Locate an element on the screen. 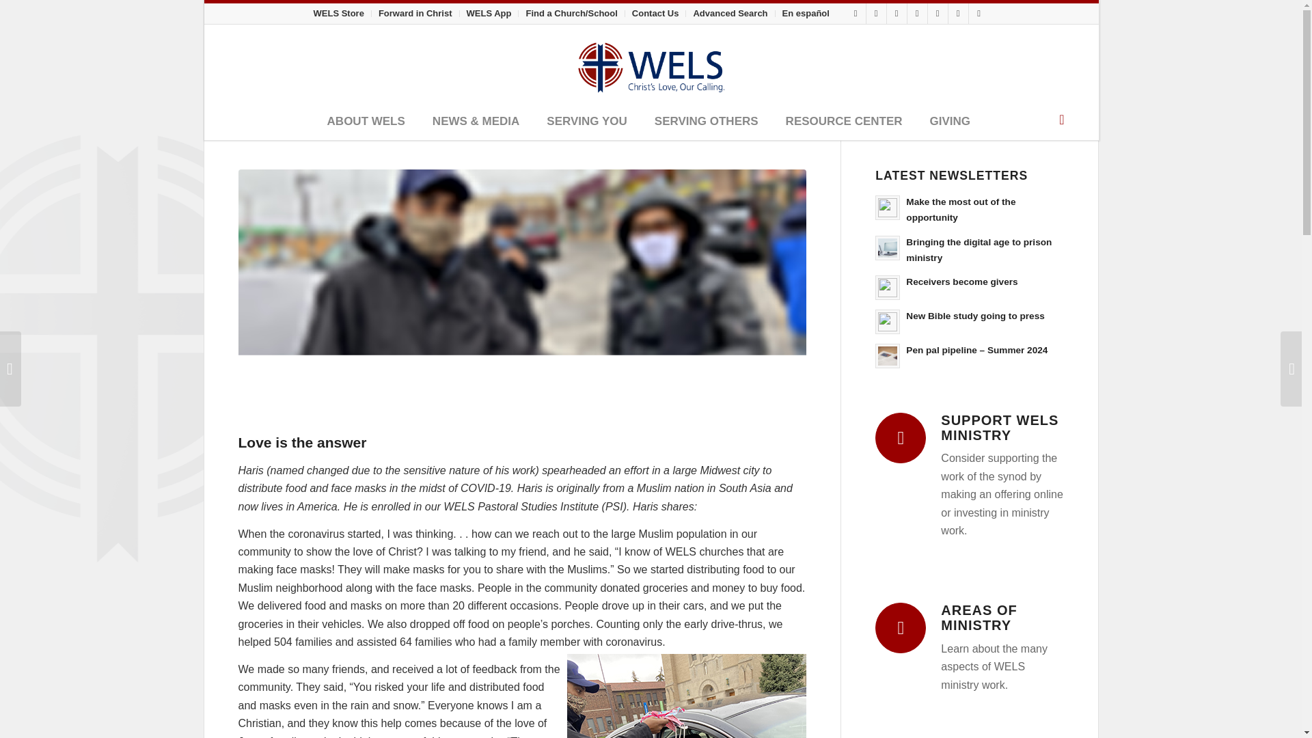 The image size is (1312, 738). ABOUT WELS is located at coordinates (366, 122).